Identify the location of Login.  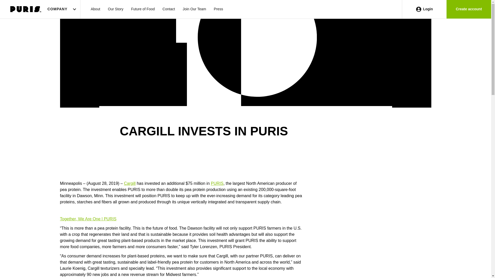
(424, 9).